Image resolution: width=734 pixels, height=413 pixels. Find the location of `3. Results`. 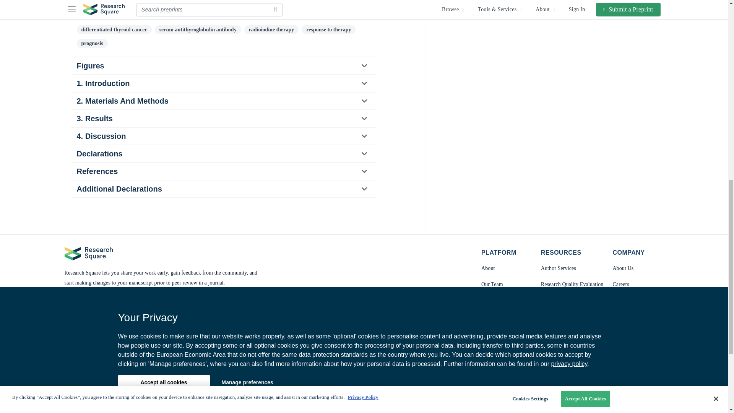

3. Results is located at coordinates (223, 119).